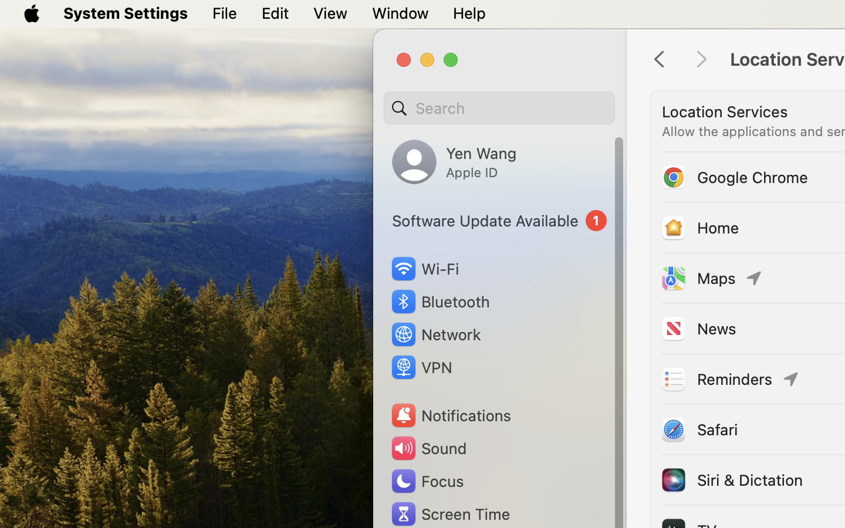  Describe the element at coordinates (421, 367) in the screenshot. I see `VPN` at that location.